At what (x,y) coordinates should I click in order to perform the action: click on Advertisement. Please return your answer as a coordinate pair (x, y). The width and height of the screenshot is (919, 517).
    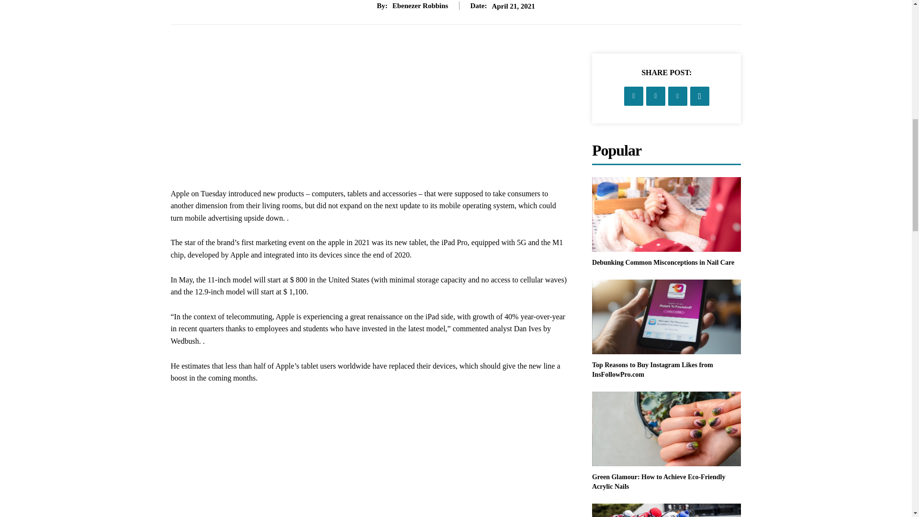
    Looking at the image, I should click on (370, 457).